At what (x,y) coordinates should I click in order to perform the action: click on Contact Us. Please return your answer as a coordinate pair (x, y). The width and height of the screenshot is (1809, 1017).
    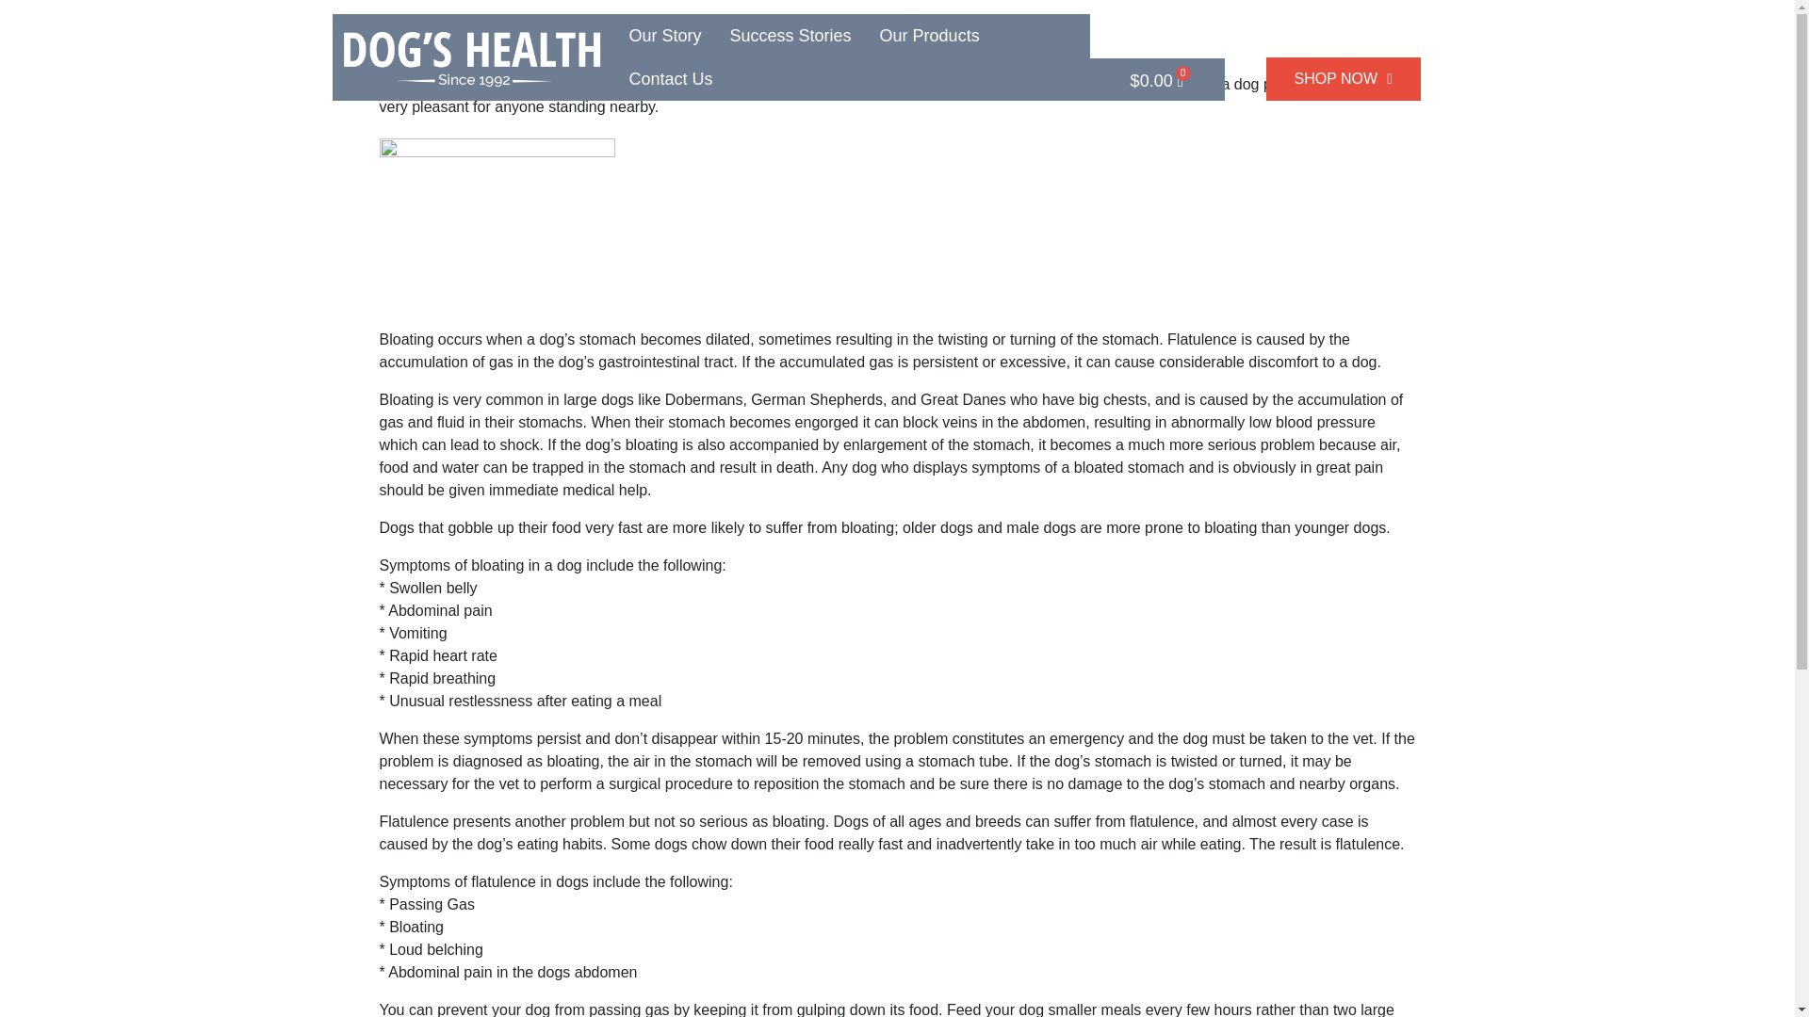
    Looking at the image, I should click on (671, 78).